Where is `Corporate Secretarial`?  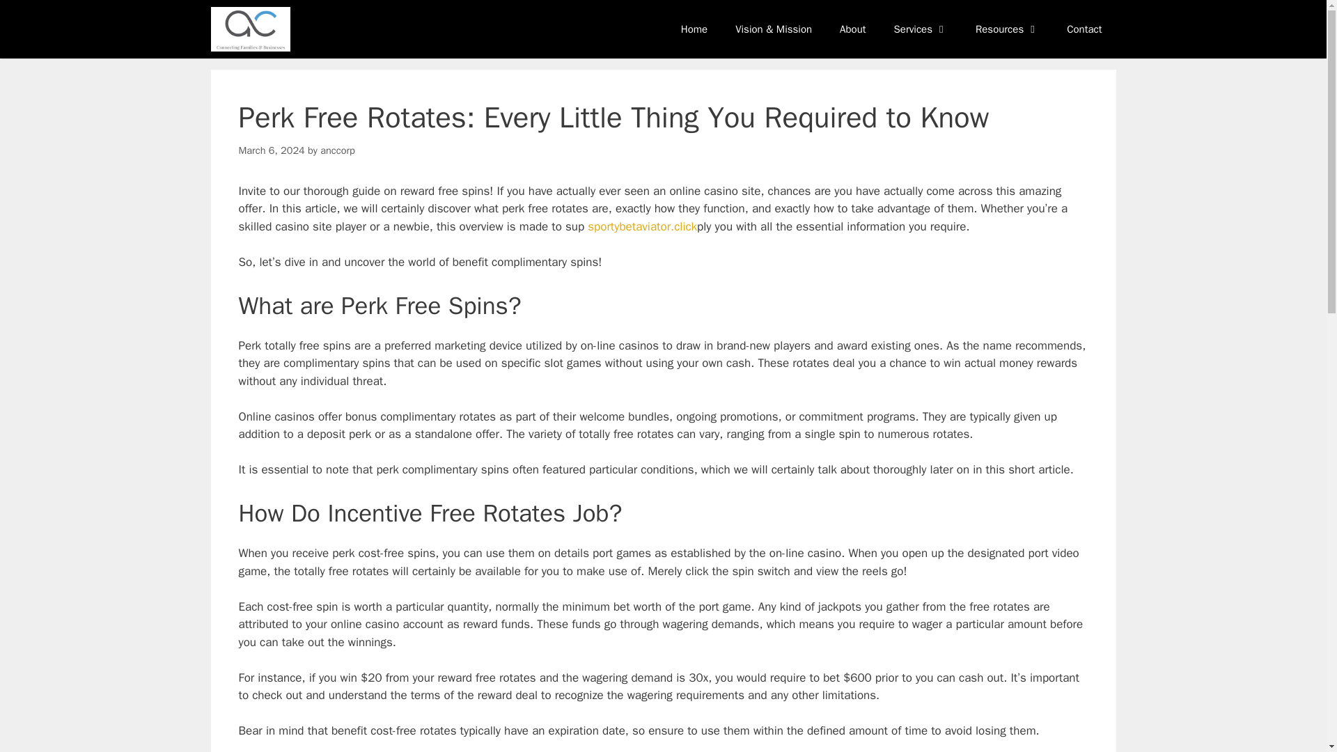 Corporate Secretarial is located at coordinates (249, 29).